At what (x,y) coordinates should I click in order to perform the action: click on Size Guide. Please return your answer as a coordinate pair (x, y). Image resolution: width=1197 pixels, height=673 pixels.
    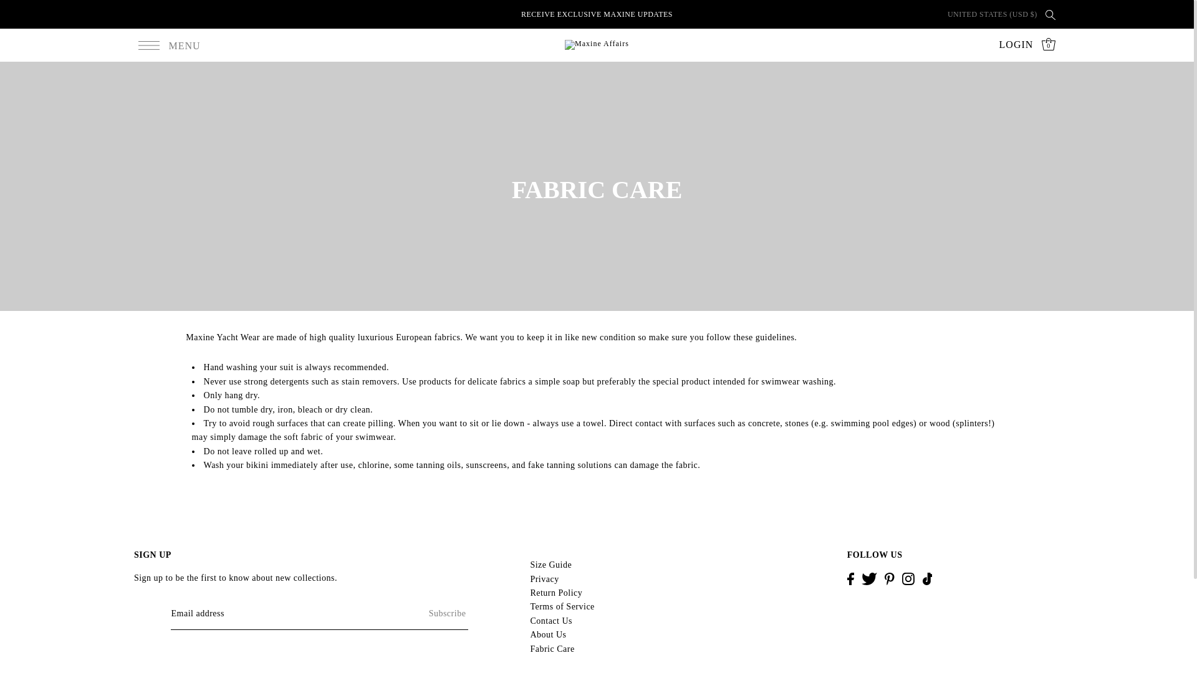
    Looking at the image, I should click on (551, 565).